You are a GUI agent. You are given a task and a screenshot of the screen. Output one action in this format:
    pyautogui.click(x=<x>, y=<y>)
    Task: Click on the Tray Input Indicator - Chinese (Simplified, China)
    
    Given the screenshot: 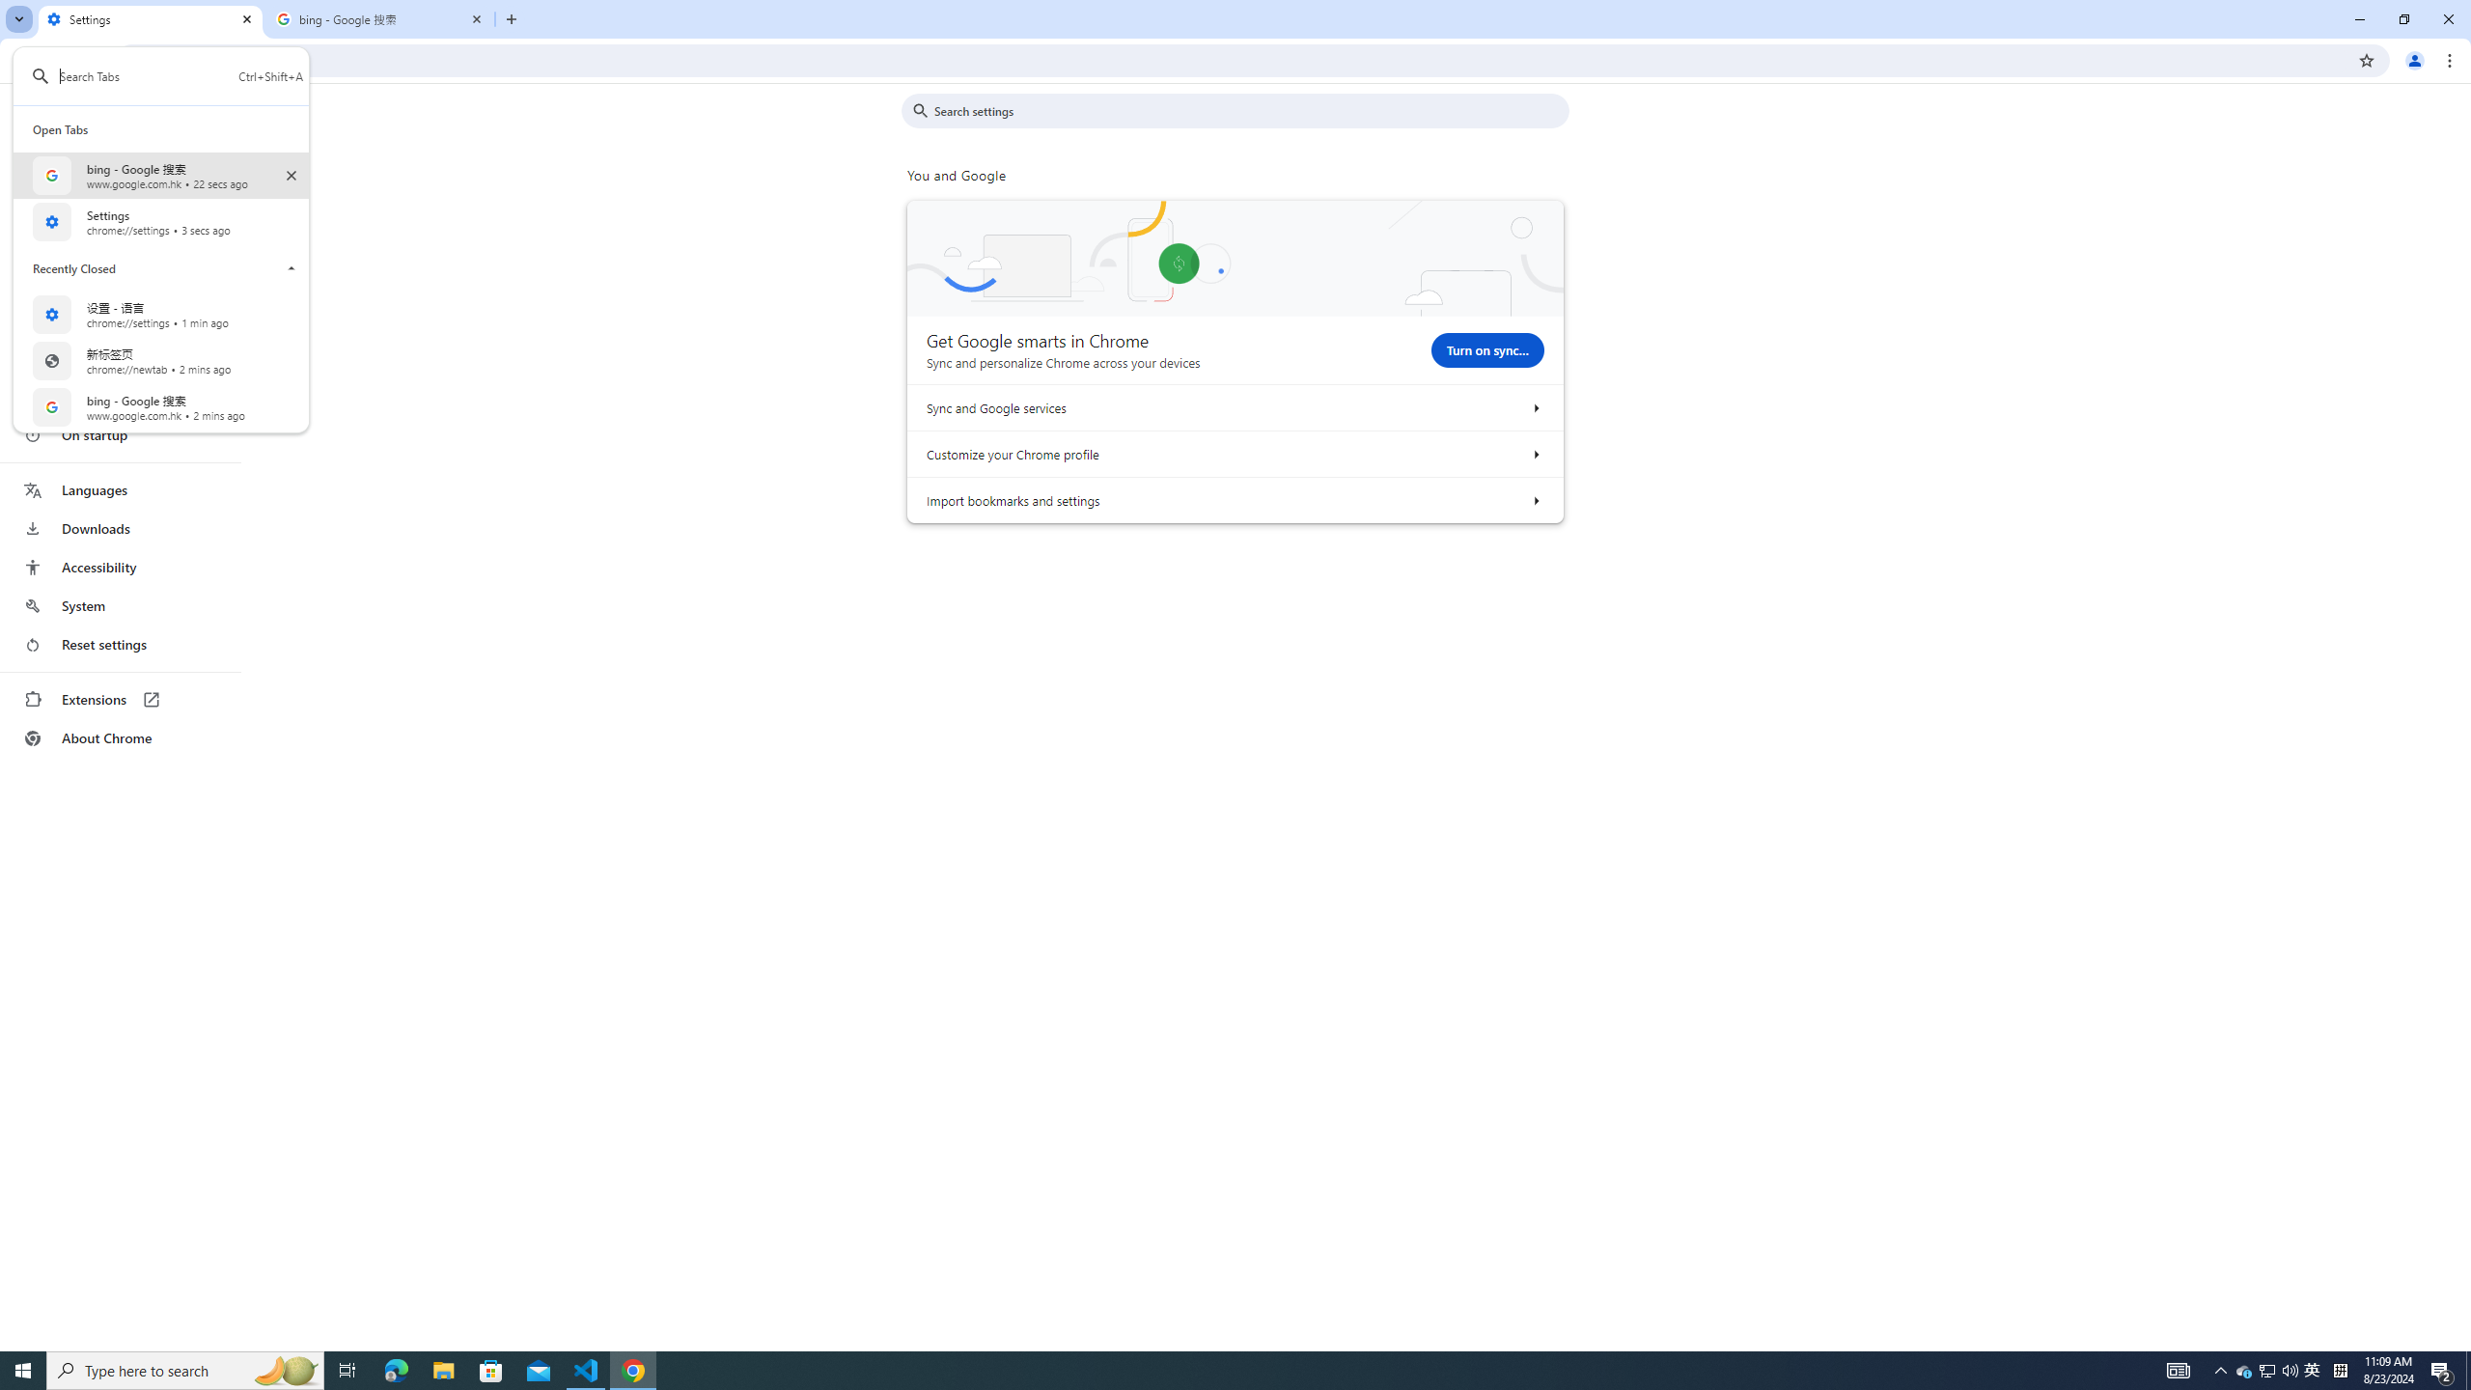 What is the action you would take?
    pyautogui.click(x=181, y=75)
    